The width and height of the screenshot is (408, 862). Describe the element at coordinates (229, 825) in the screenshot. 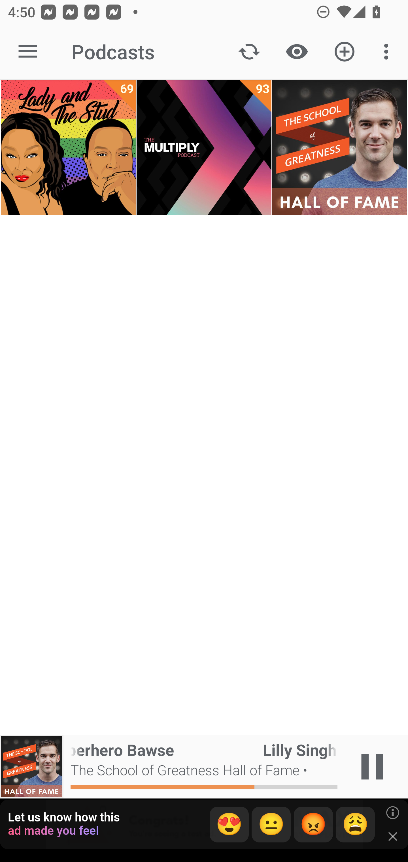

I see `😍` at that location.